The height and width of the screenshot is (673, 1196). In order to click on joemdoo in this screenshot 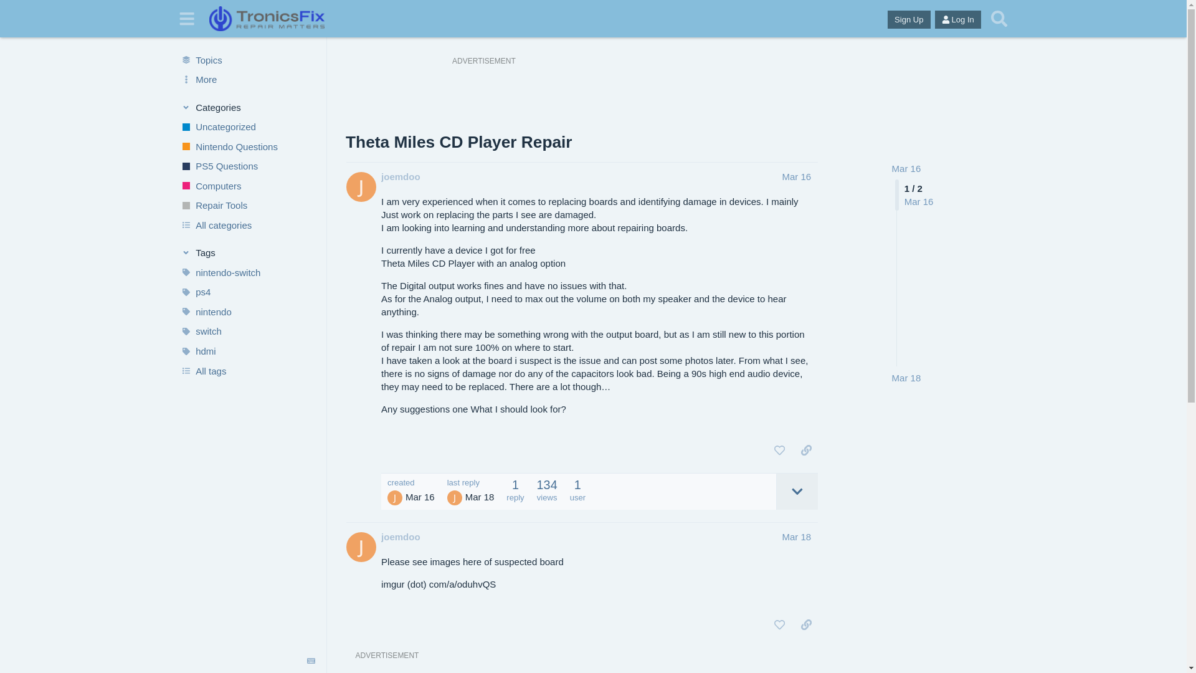, I will do `click(401, 176)`.